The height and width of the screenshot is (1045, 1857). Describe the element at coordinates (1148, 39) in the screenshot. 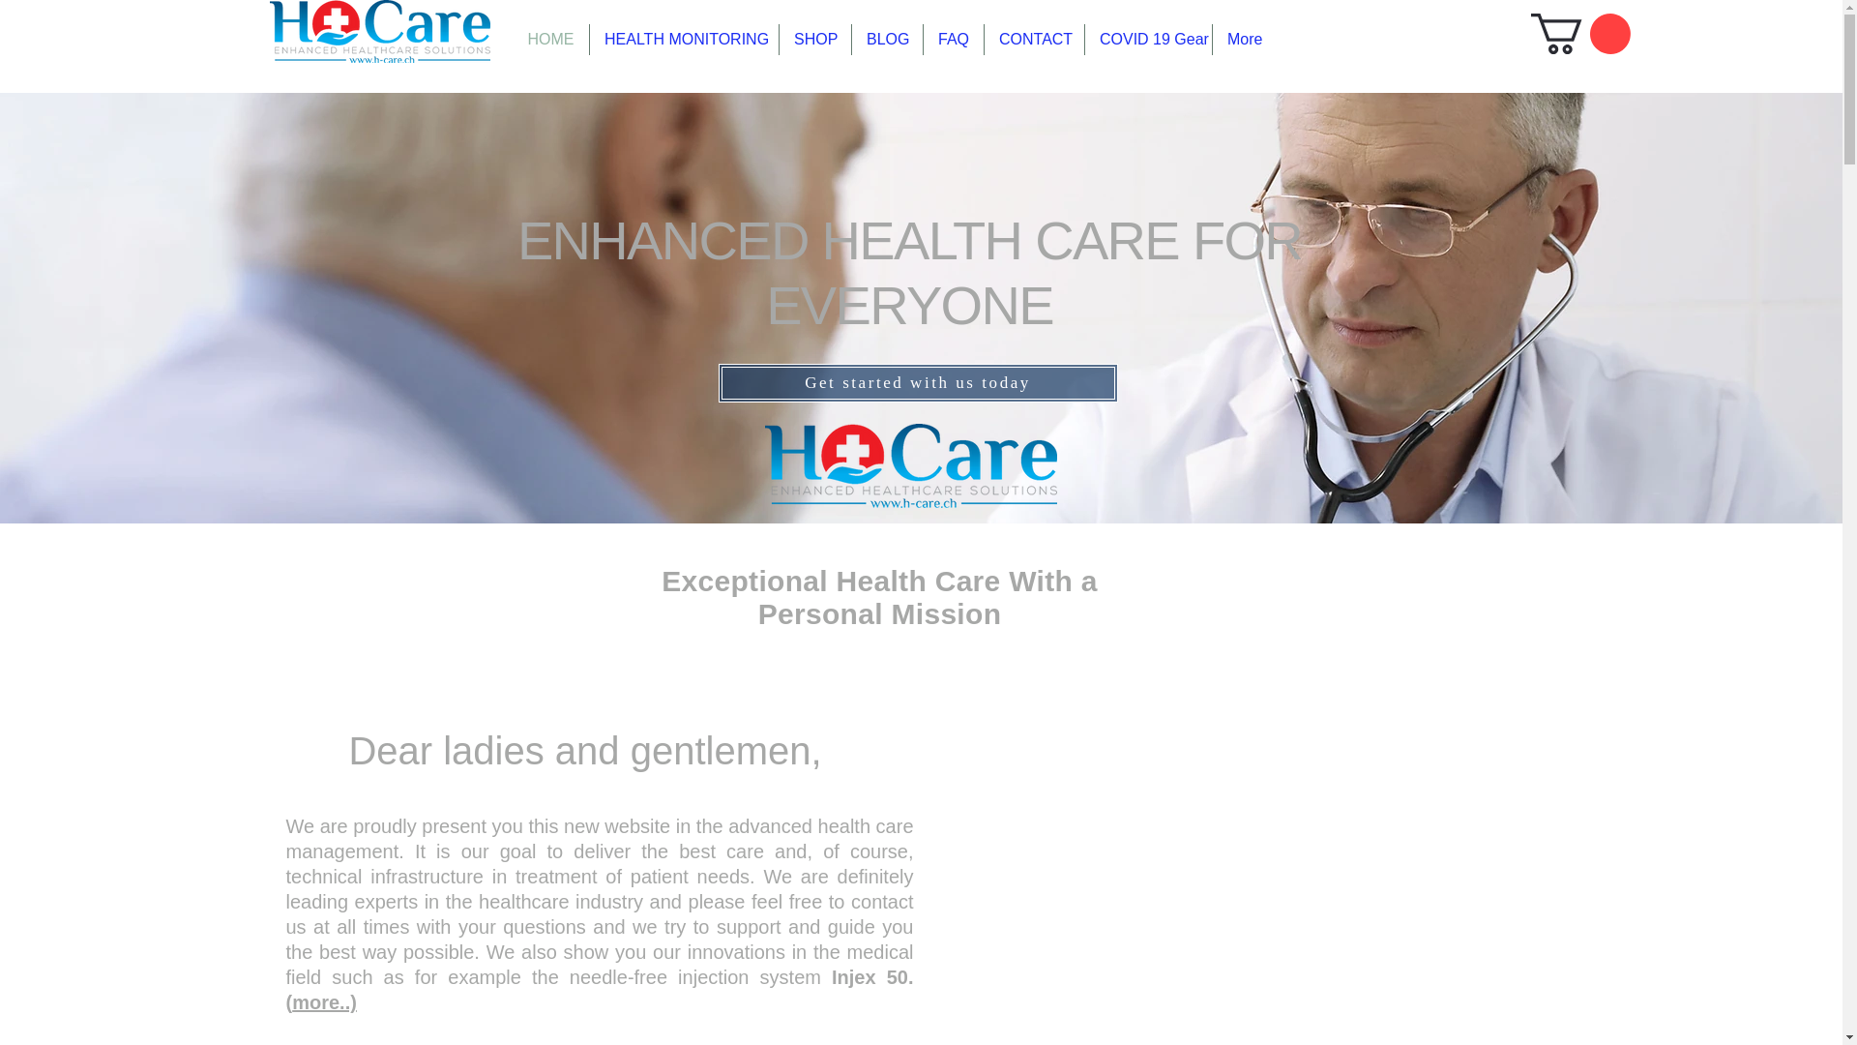

I see `COVID 19 Gear` at that location.